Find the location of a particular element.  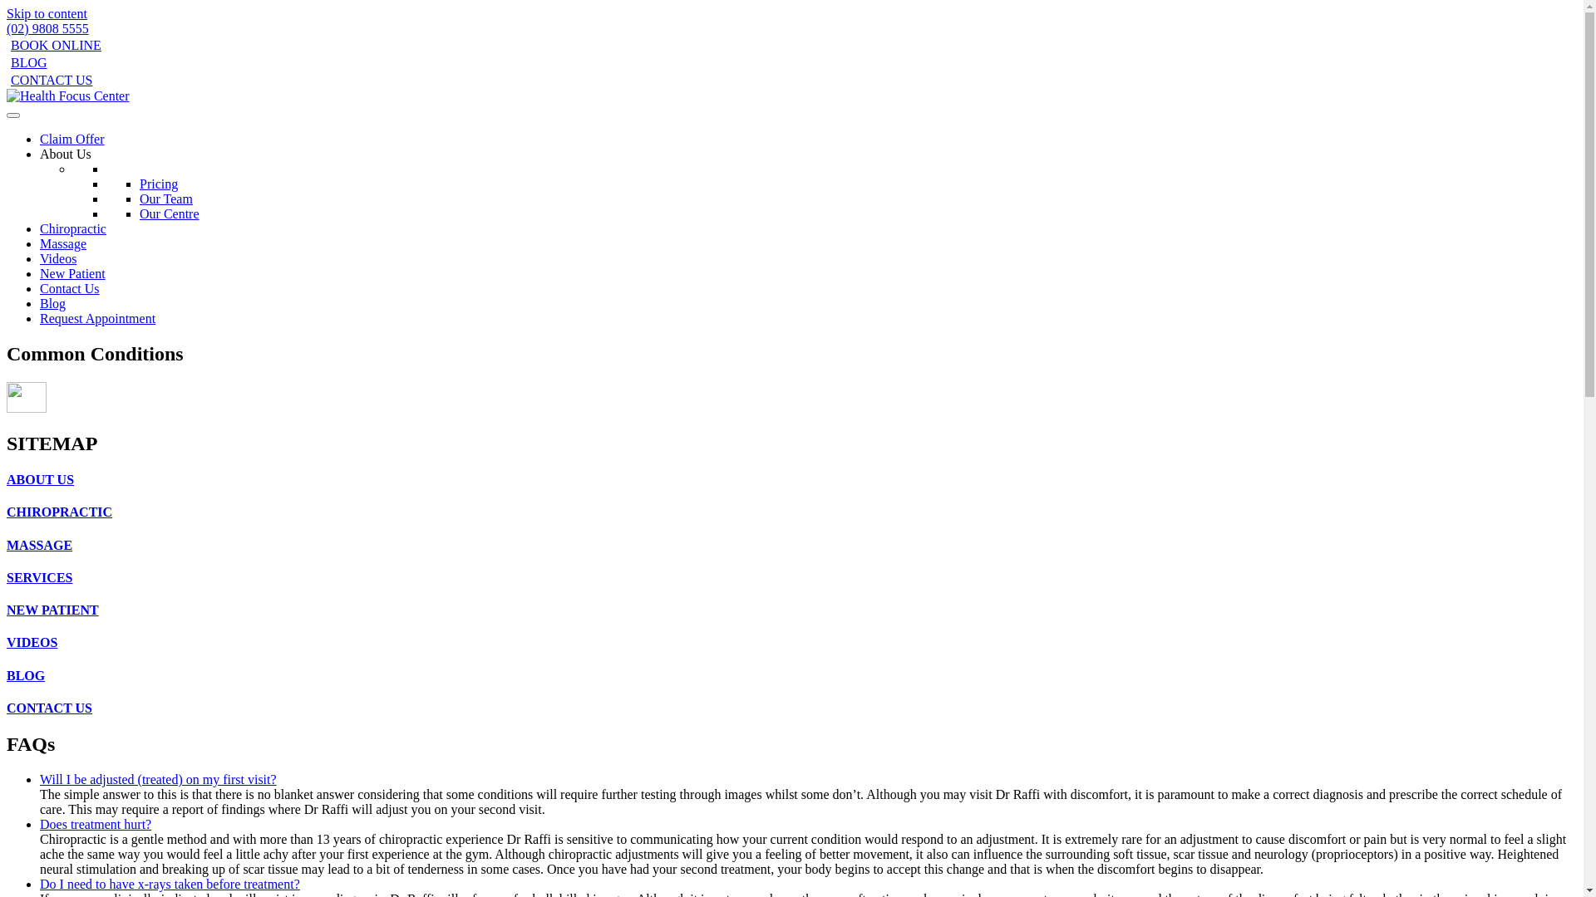

Does treatment hurt? is located at coordinates (96, 824).